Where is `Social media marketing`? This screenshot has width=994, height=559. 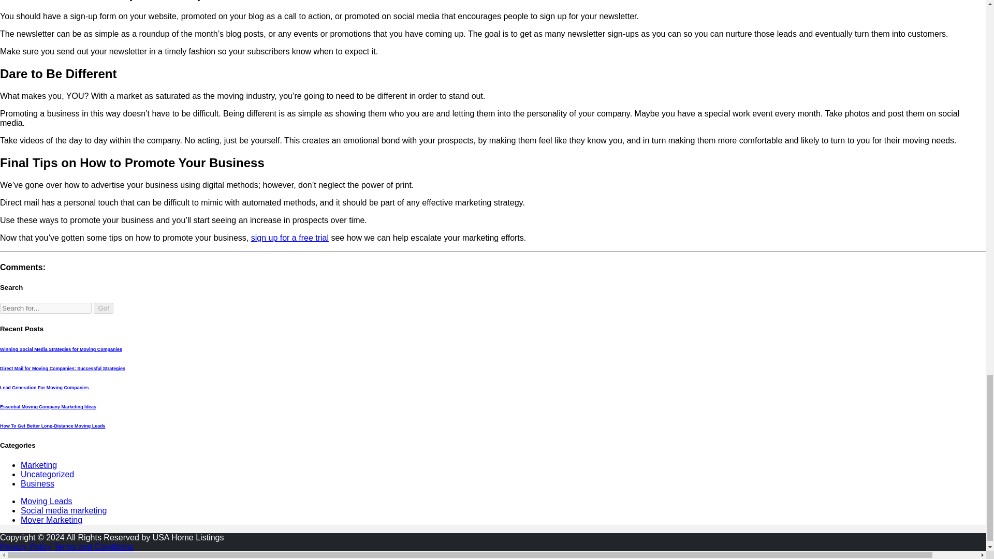
Social media marketing is located at coordinates (63, 510).